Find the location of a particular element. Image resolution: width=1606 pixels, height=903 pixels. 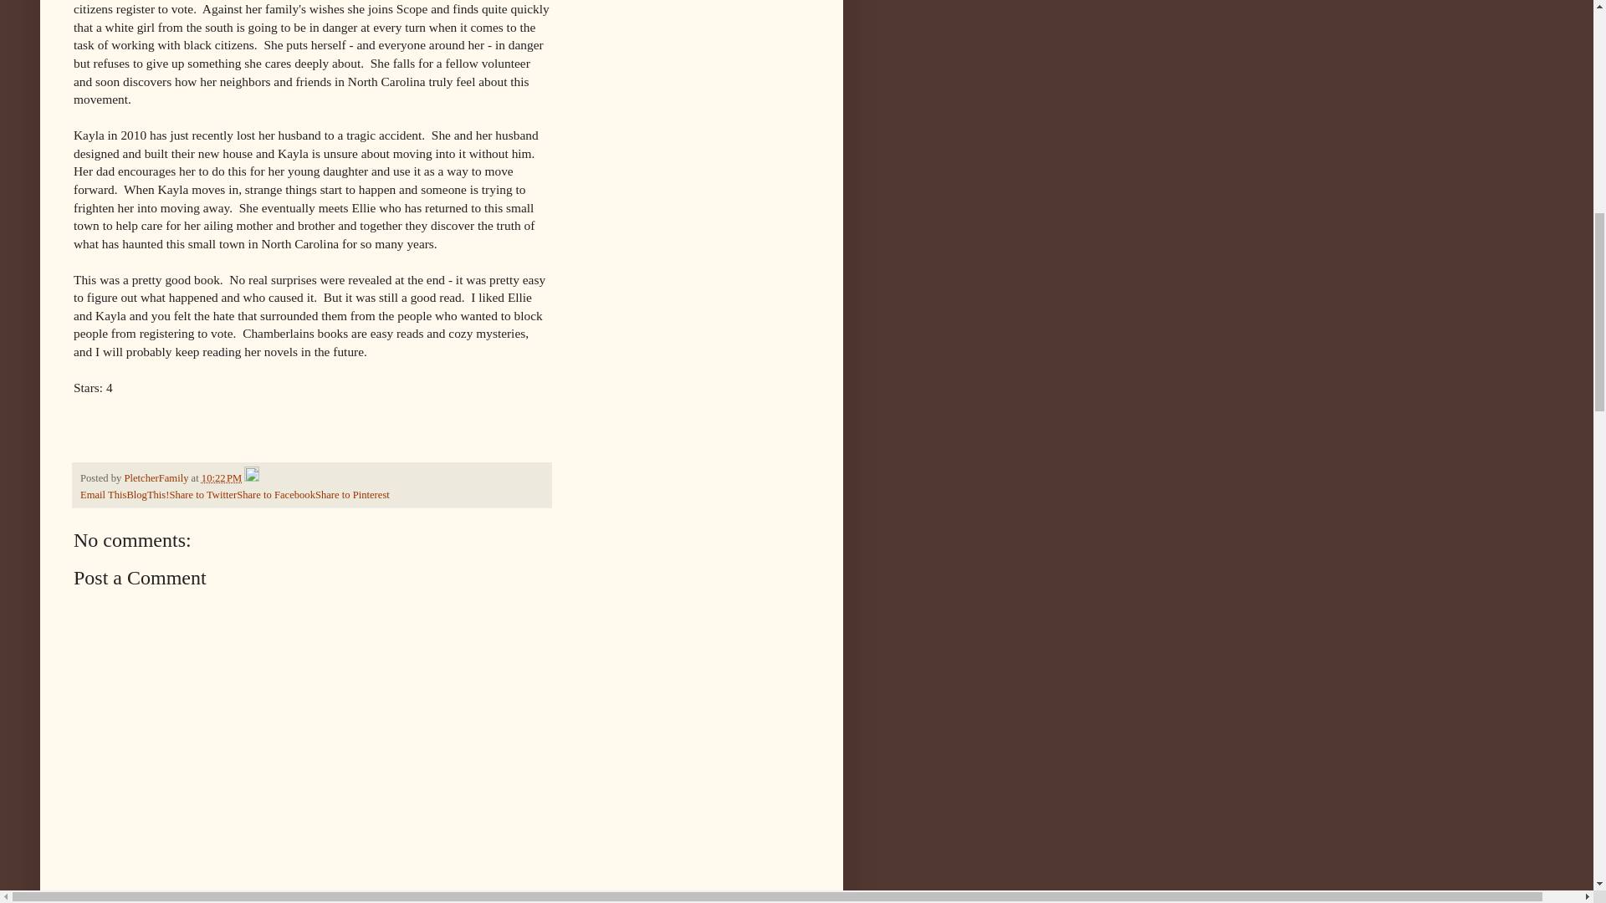

permanent link is located at coordinates (222, 477).